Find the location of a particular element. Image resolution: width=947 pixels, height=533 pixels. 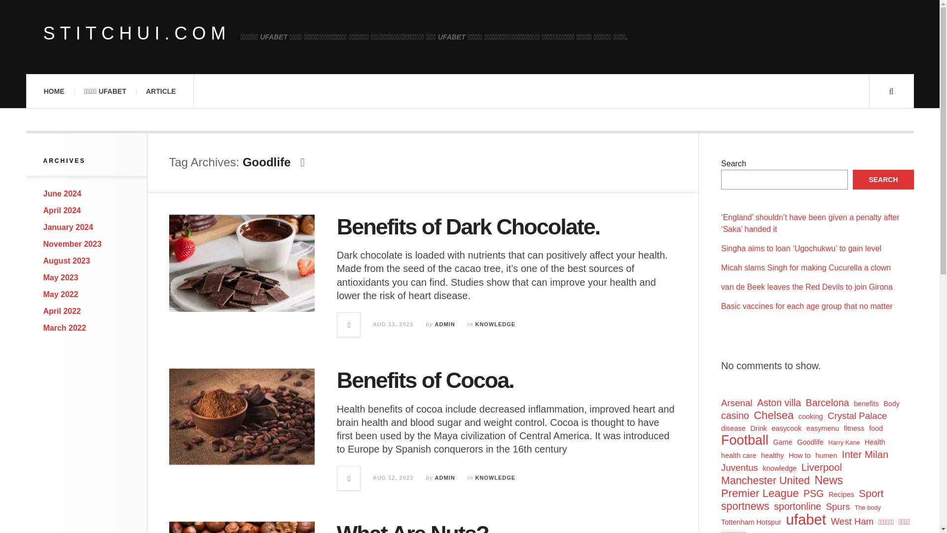

March 2022 is located at coordinates (65, 328).